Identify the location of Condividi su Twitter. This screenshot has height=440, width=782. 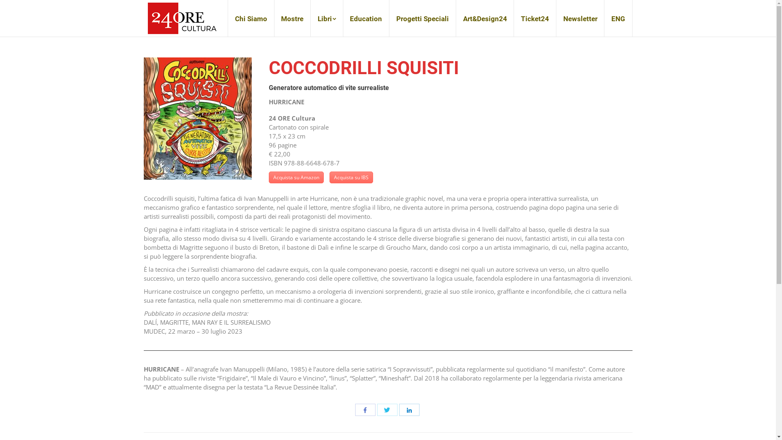
(387, 410).